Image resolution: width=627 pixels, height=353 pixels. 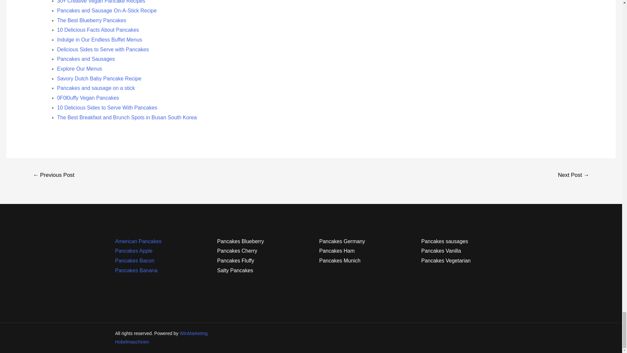 What do you see at coordinates (96, 88) in the screenshot?
I see `Pancakes and sausage on a stick` at bounding box center [96, 88].